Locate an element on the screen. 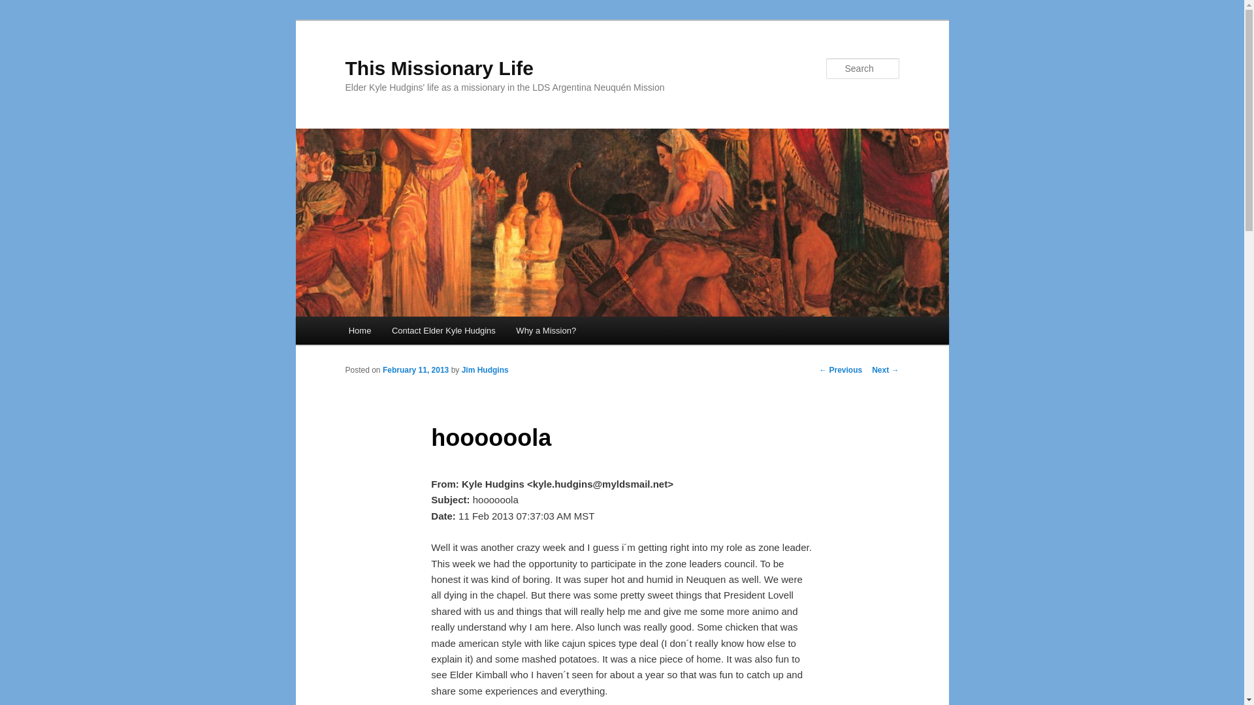  Jim Hudgins is located at coordinates (485, 369).